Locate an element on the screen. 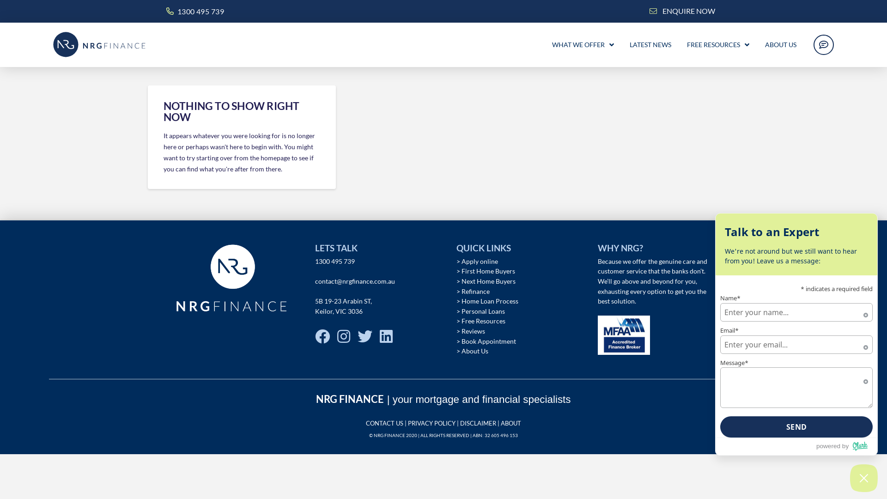 This screenshot has height=499, width=887. Required field is located at coordinates (866, 313).